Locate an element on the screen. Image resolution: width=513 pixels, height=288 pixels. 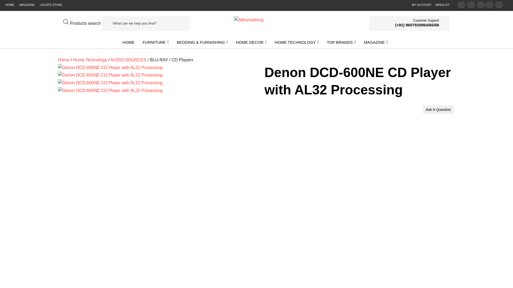
HOME is located at coordinates (128, 42).